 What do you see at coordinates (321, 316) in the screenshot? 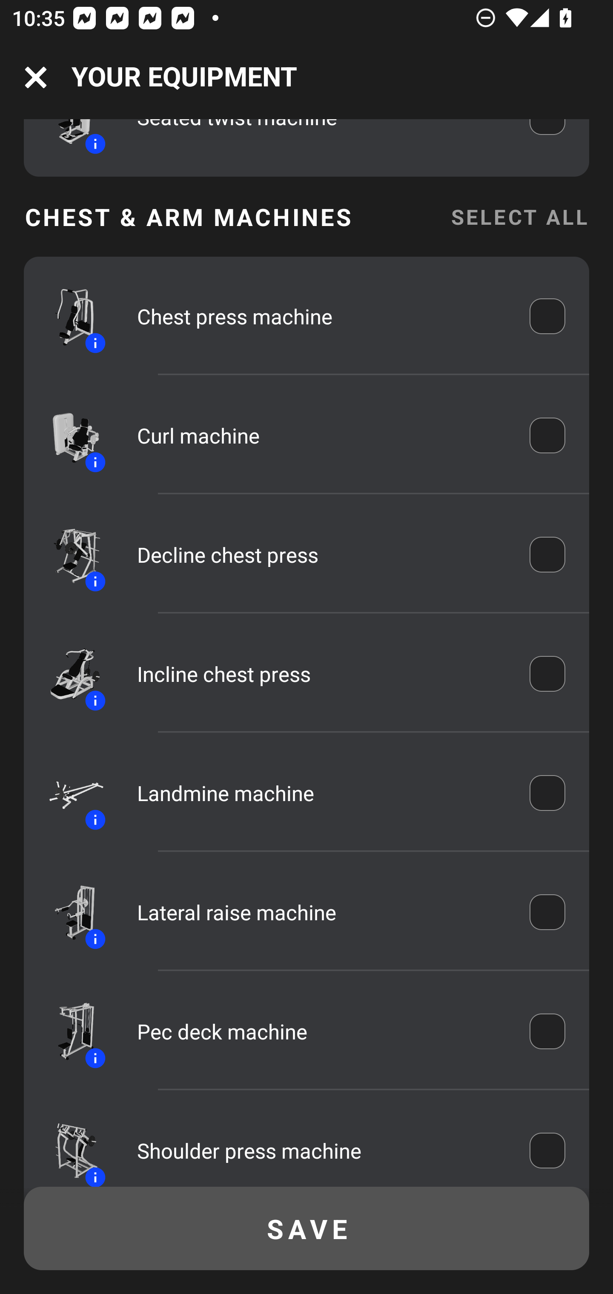
I see `Chest press machine` at bounding box center [321, 316].